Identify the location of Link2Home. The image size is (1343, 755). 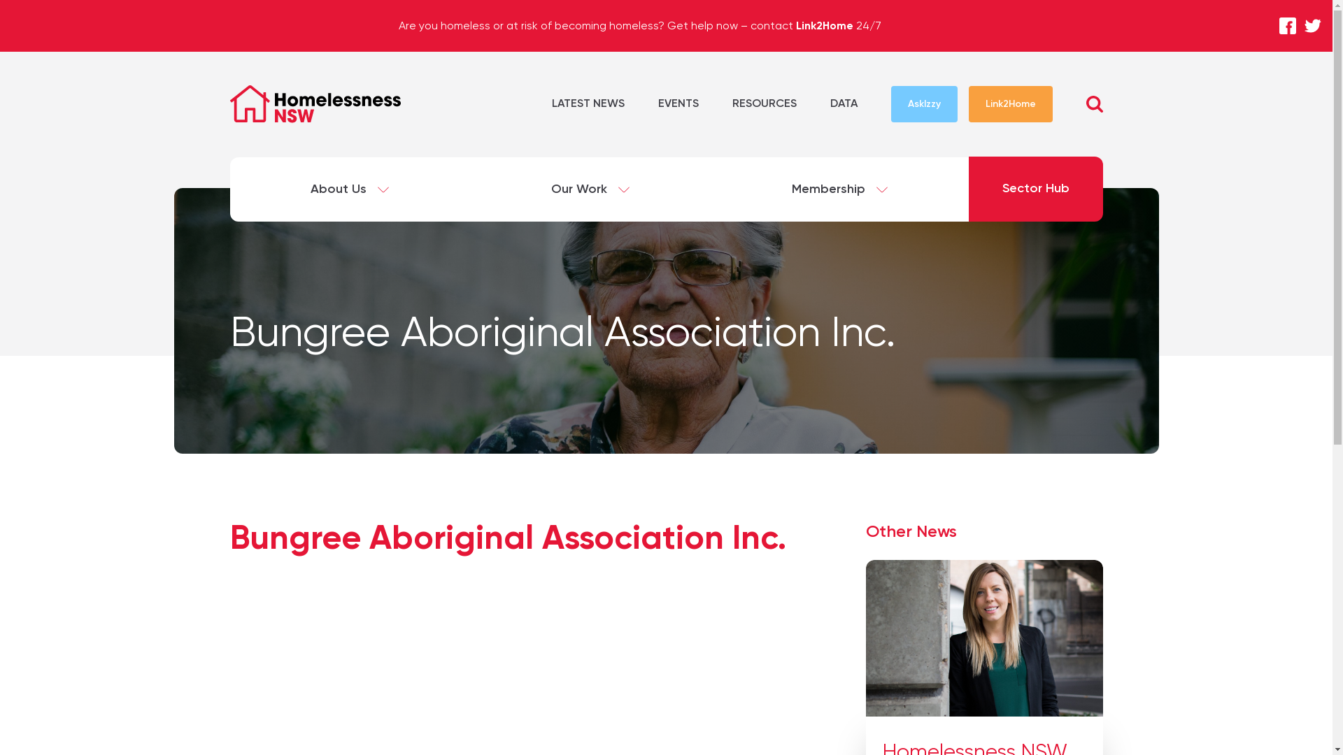
(1010, 104).